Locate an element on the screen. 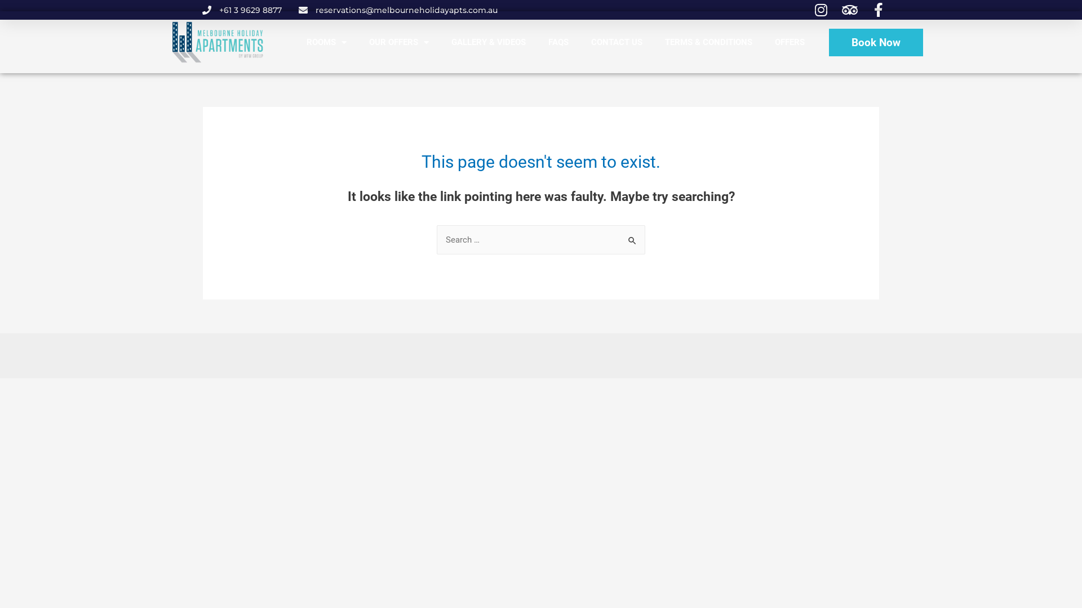 The width and height of the screenshot is (1082, 608). Search is located at coordinates (632, 236).